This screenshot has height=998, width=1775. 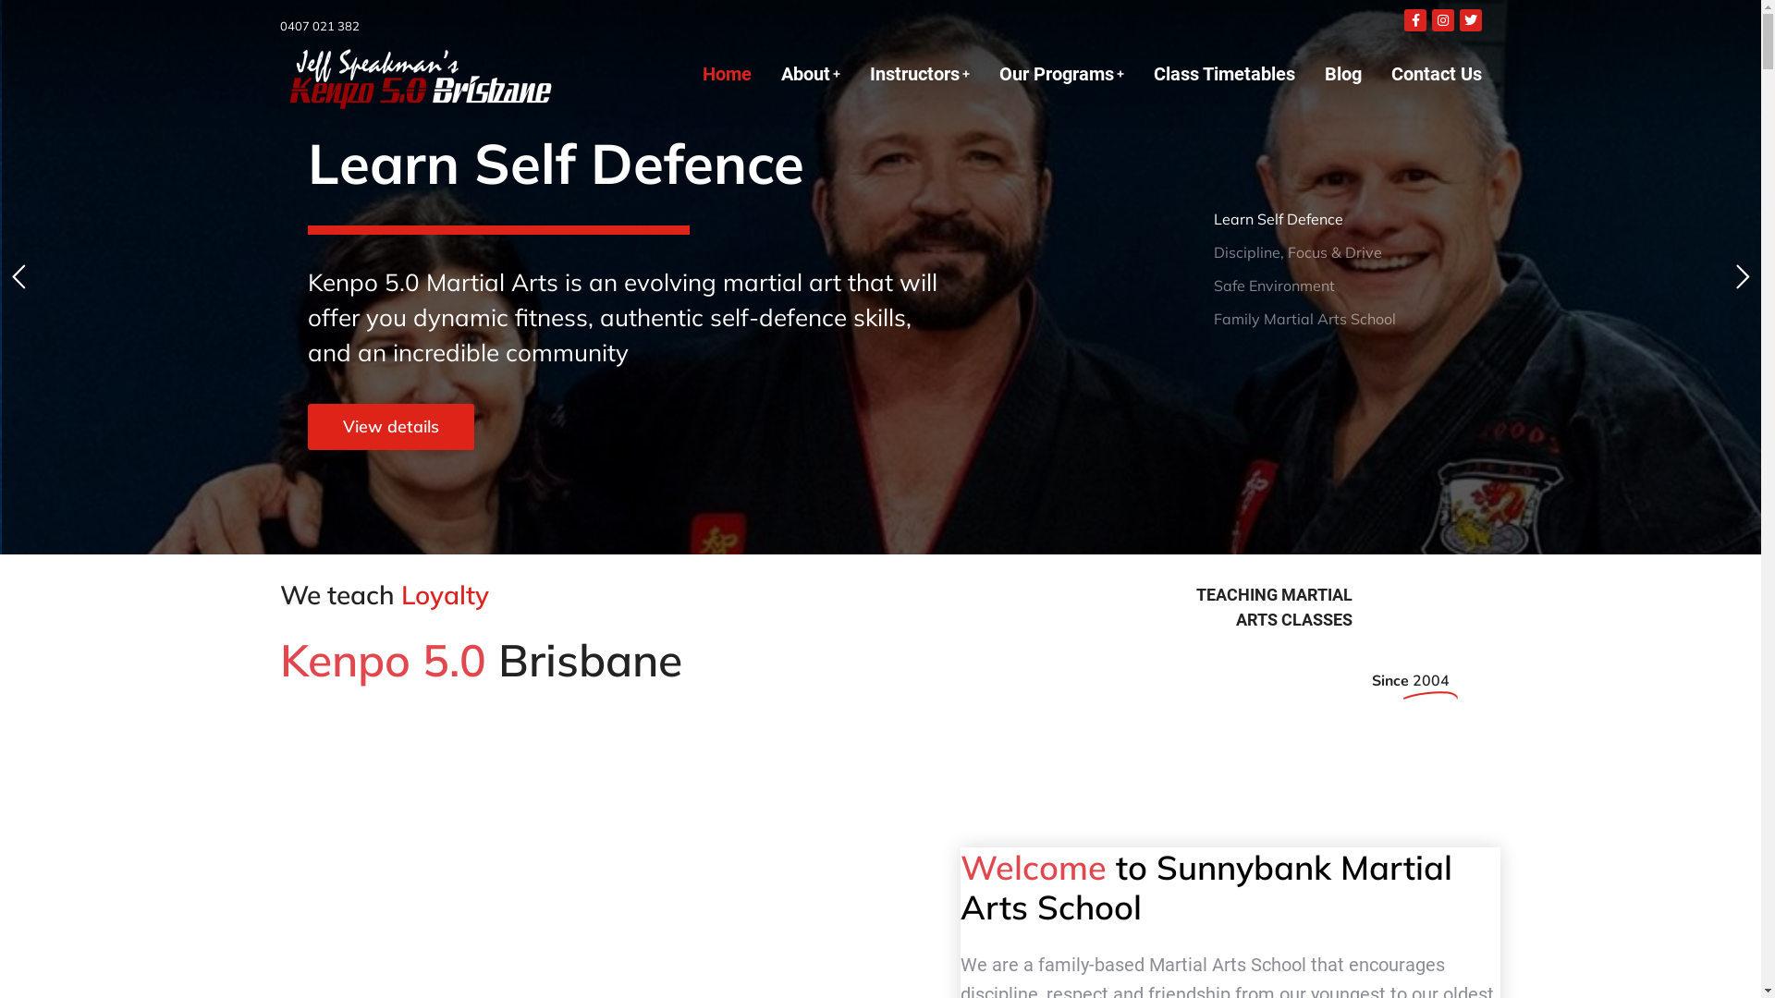 What do you see at coordinates (1342, 74) in the screenshot?
I see `Blog` at bounding box center [1342, 74].